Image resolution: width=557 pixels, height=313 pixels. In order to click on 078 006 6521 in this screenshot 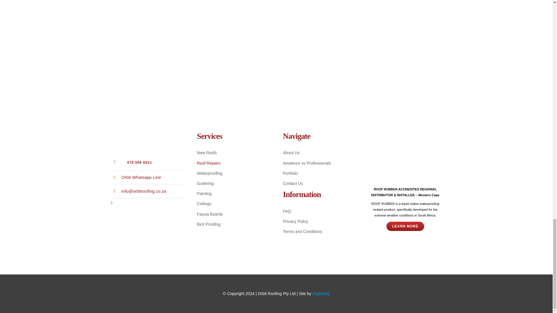, I will do `click(139, 162)`.